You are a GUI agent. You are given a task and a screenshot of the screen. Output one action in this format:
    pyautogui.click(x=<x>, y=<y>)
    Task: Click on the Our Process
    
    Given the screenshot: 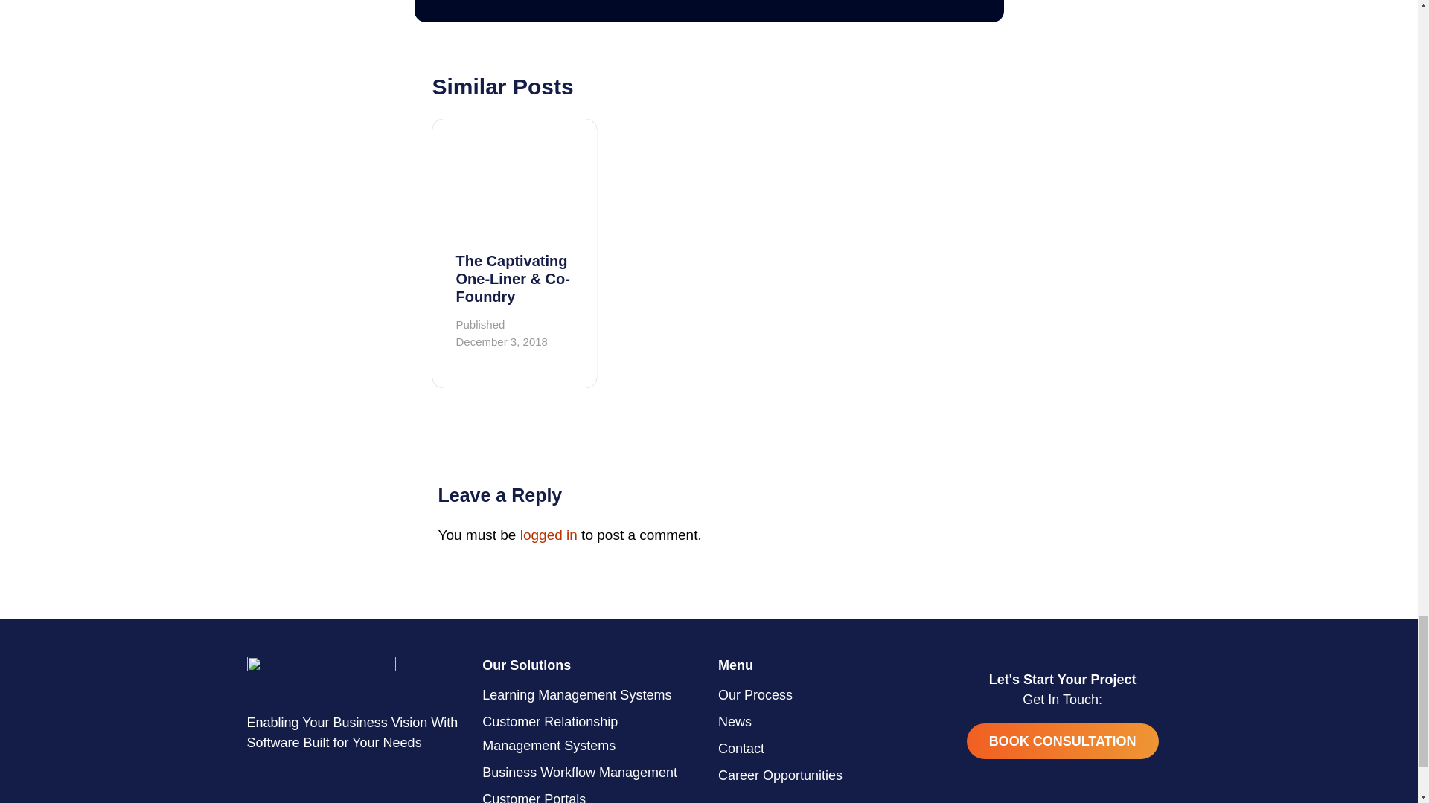 What is the action you would take?
    pyautogui.click(x=827, y=694)
    